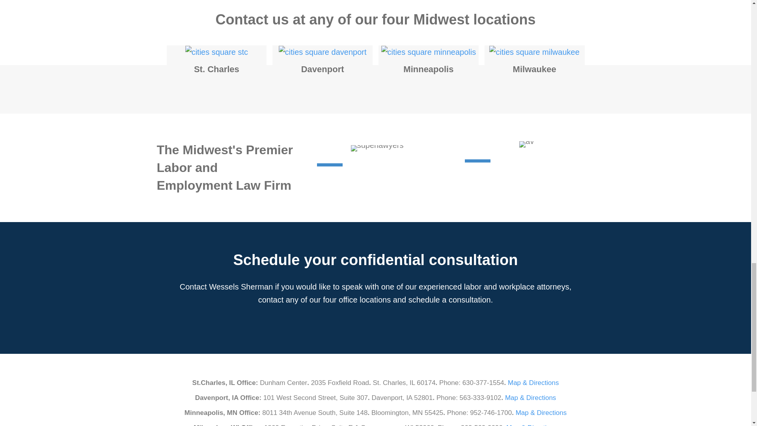  What do you see at coordinates (323, 69) in the screenshot?
I see `Davenport` at bounding box center [323, 69].